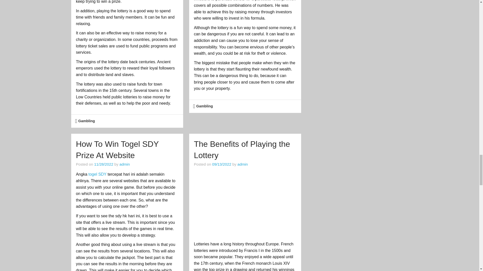  I want to click on Gambling, so click(87, 121).